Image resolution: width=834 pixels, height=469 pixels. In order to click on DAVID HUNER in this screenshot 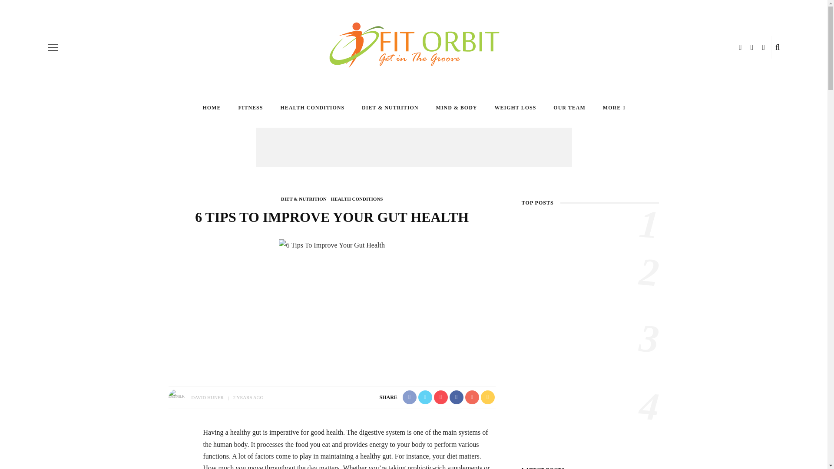, I will do `click(207, 397)`.